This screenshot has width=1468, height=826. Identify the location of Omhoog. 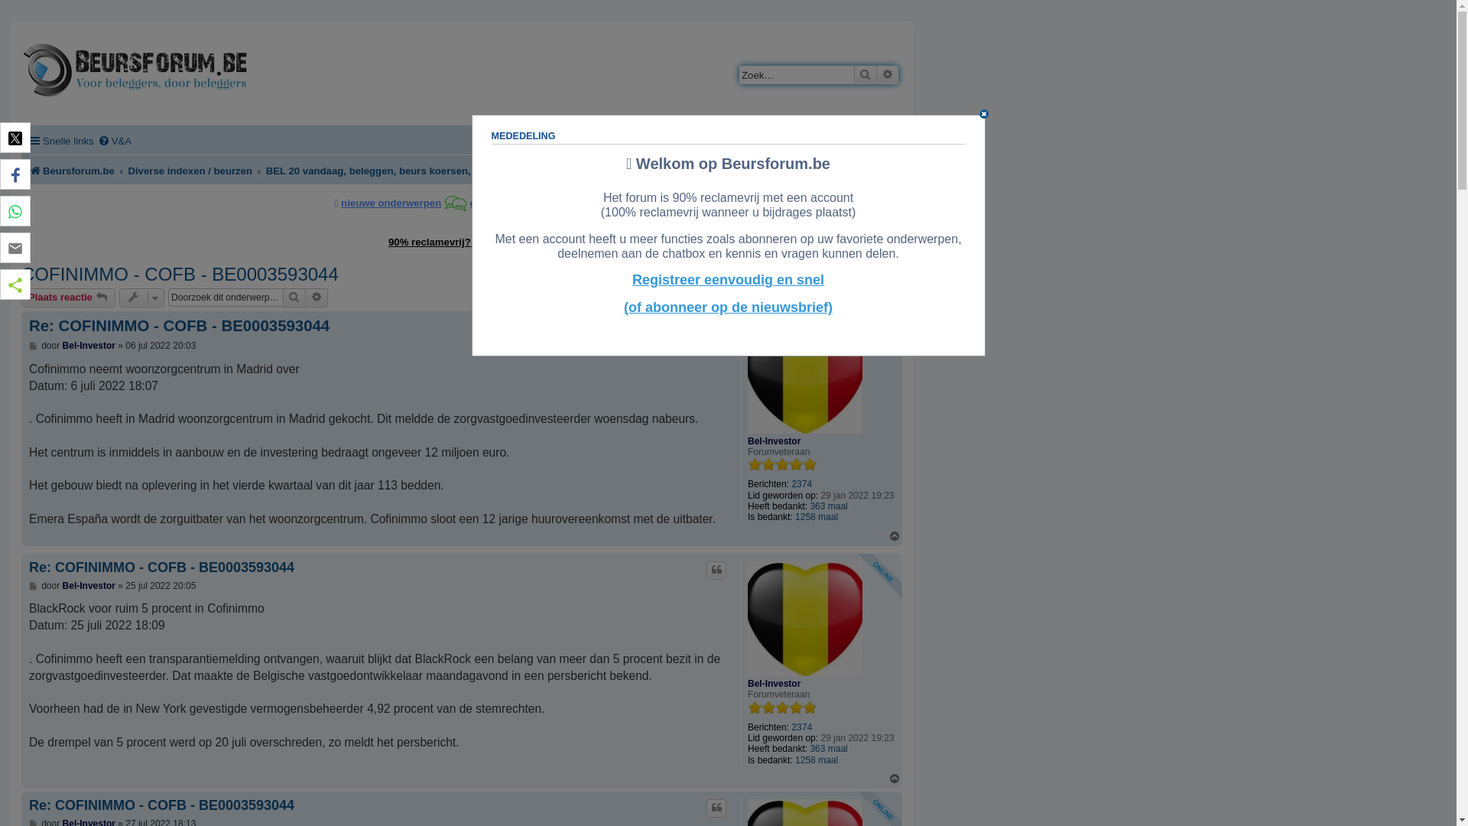
(895, 537).